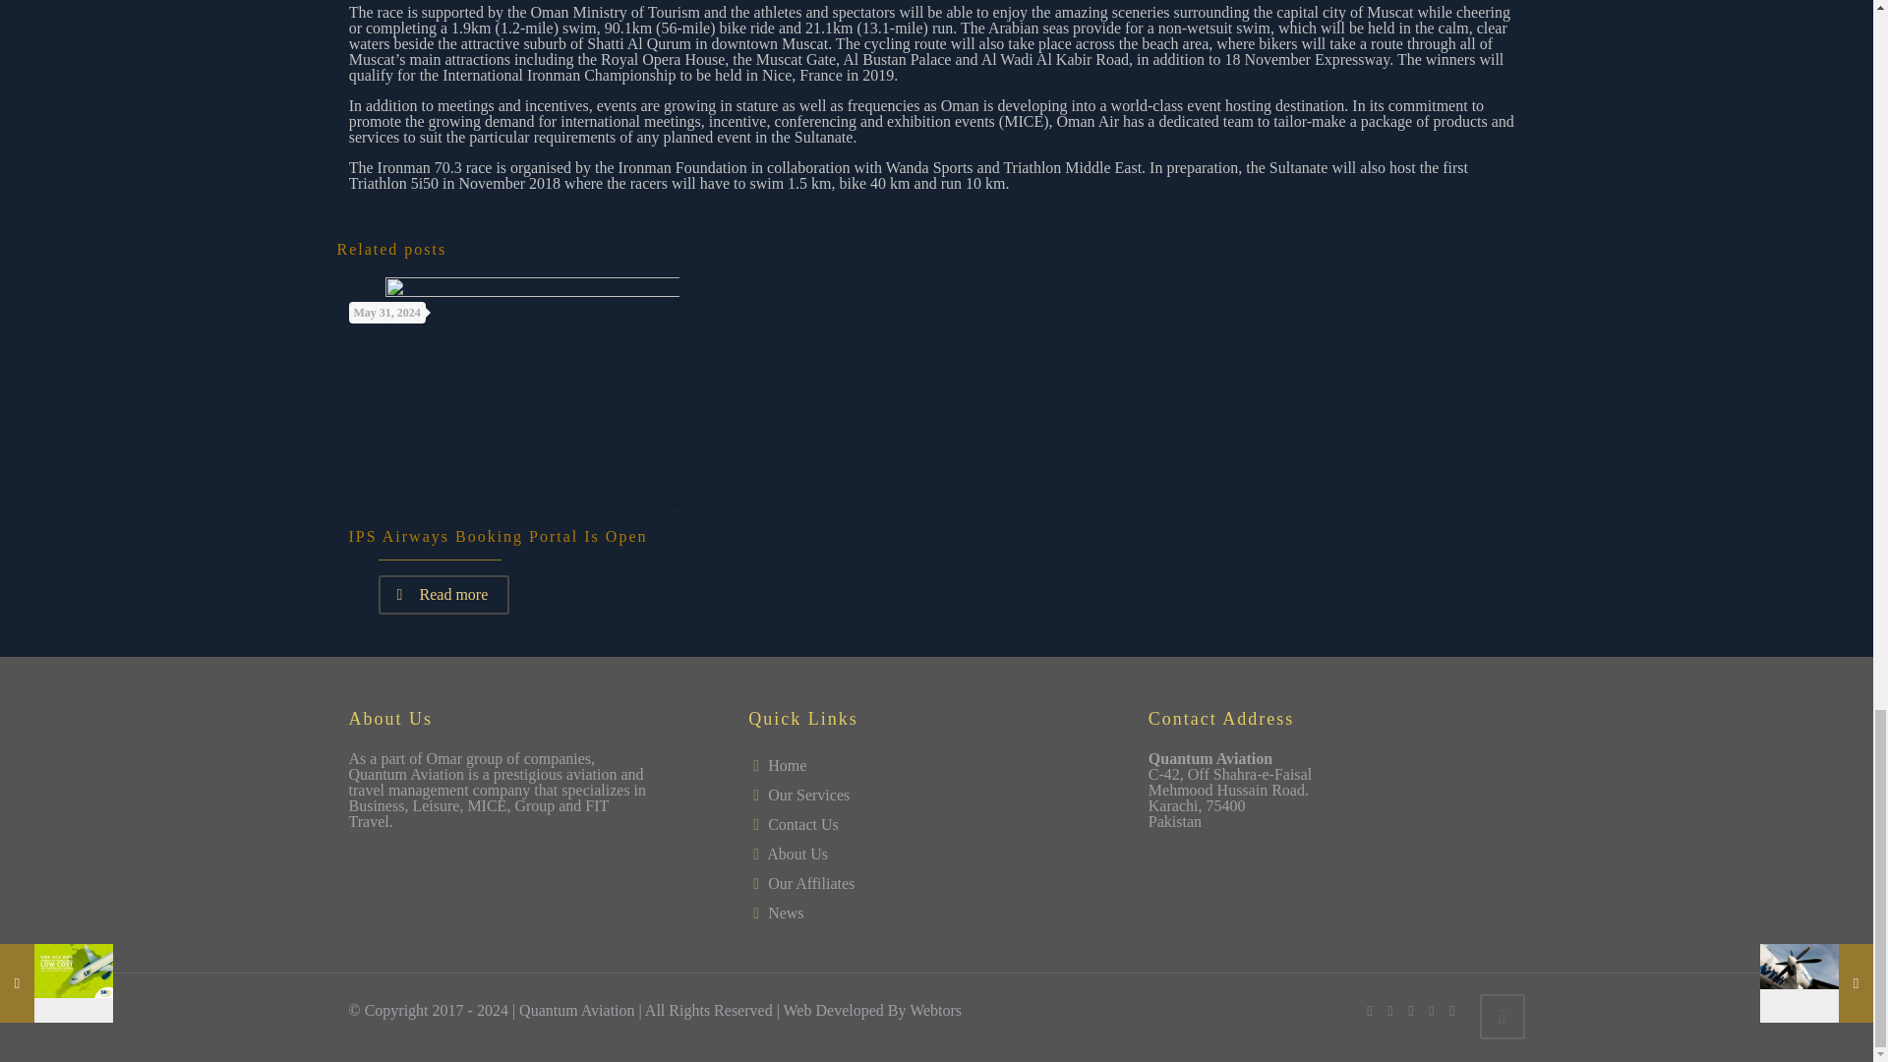  What do you see at coordinates (808, 795) in the screenshot?
I see `Our Services` at bounding box center [808, 795].